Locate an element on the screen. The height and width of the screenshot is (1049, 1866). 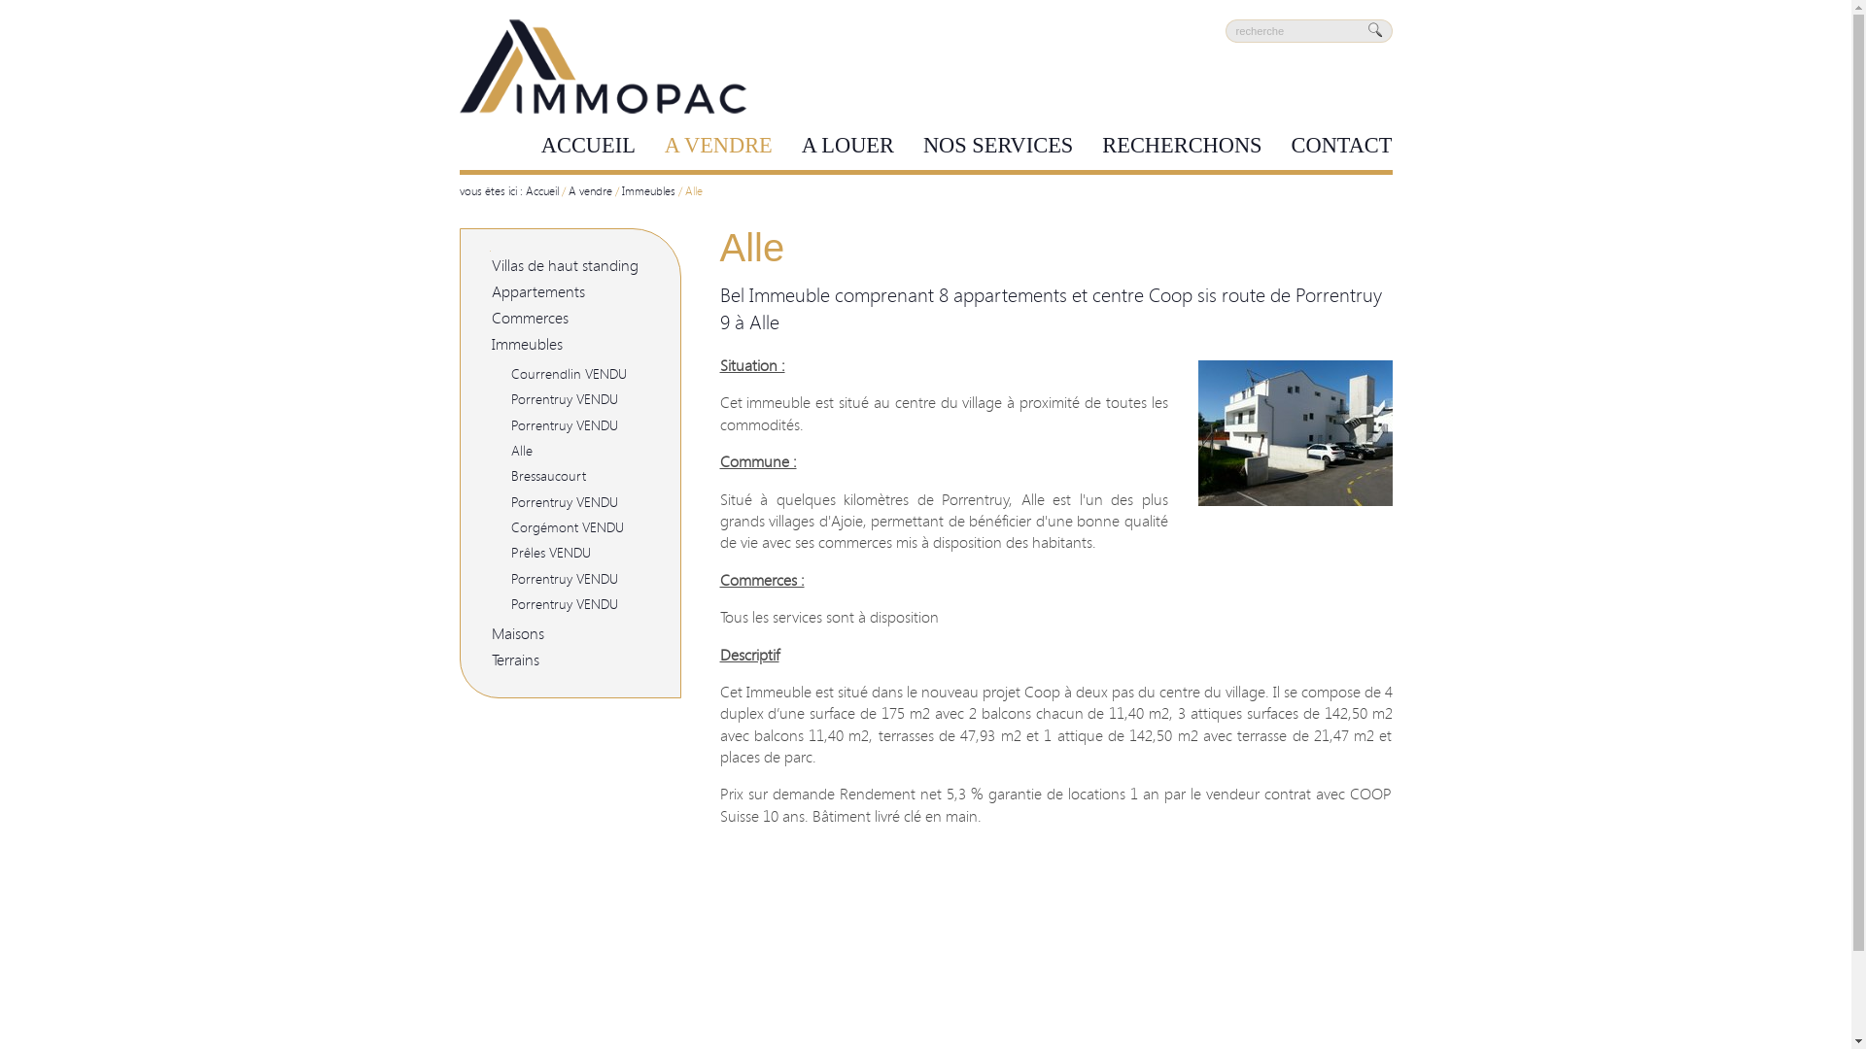
CONTACT is located at coordinates (1342, 146).